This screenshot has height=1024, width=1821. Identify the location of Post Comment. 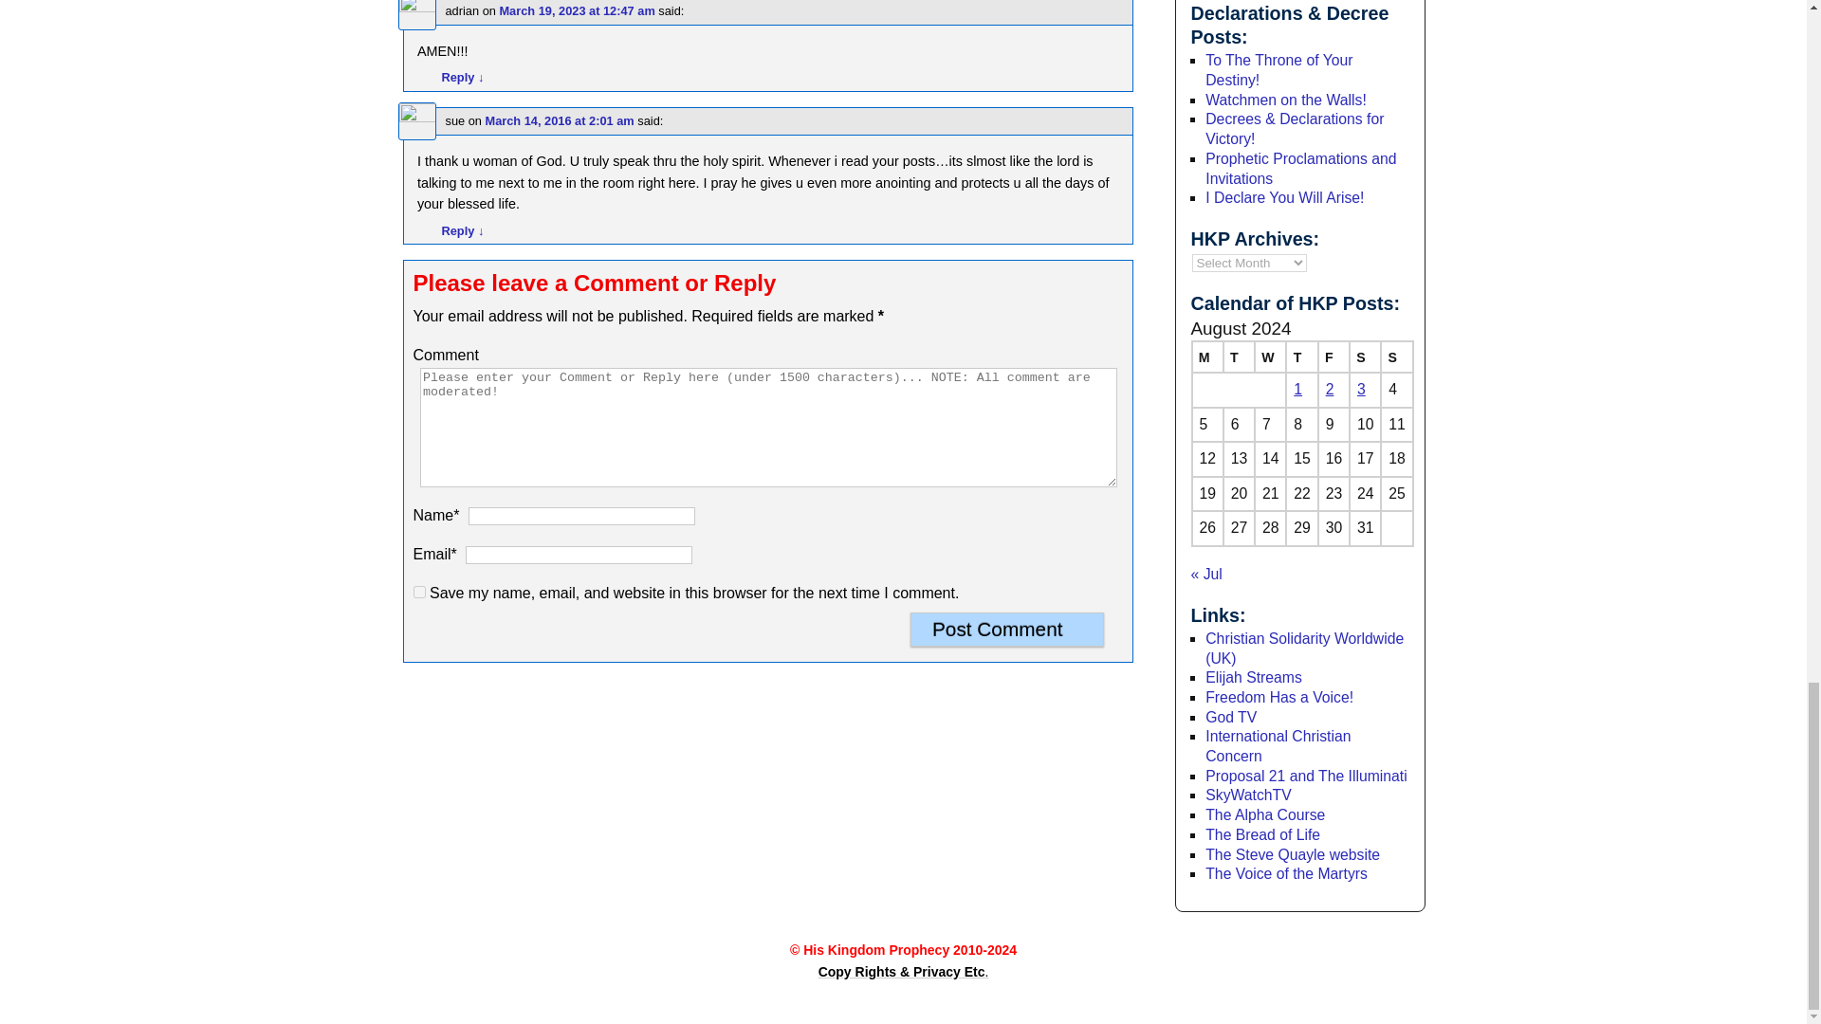
(1007, 629).